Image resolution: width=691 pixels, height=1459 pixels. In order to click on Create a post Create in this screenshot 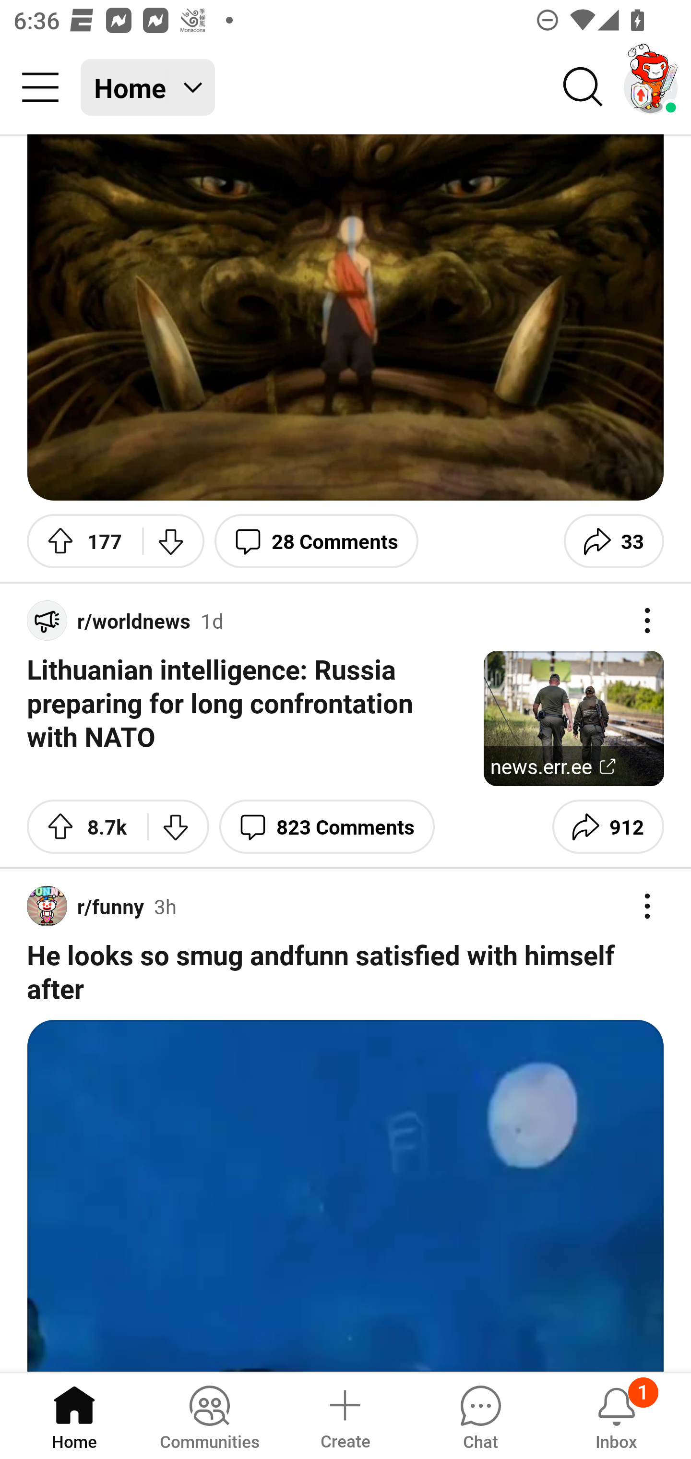, I will do `click(345, 1415)`.